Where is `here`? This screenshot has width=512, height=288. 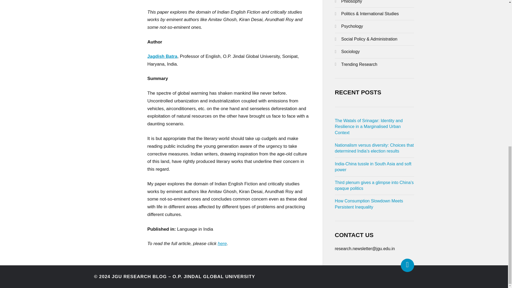
here is located at coordinates (222, 243).